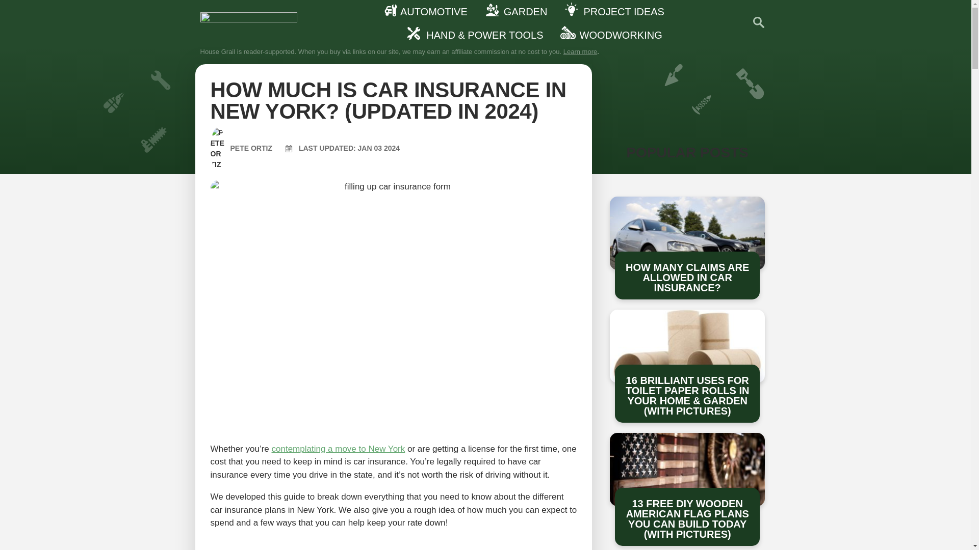 The image size is (979, 550). I want to click on HOW MANY CLAIMS ARE ALLOWED IN CAR INSURANCE?, so click(687, 277).